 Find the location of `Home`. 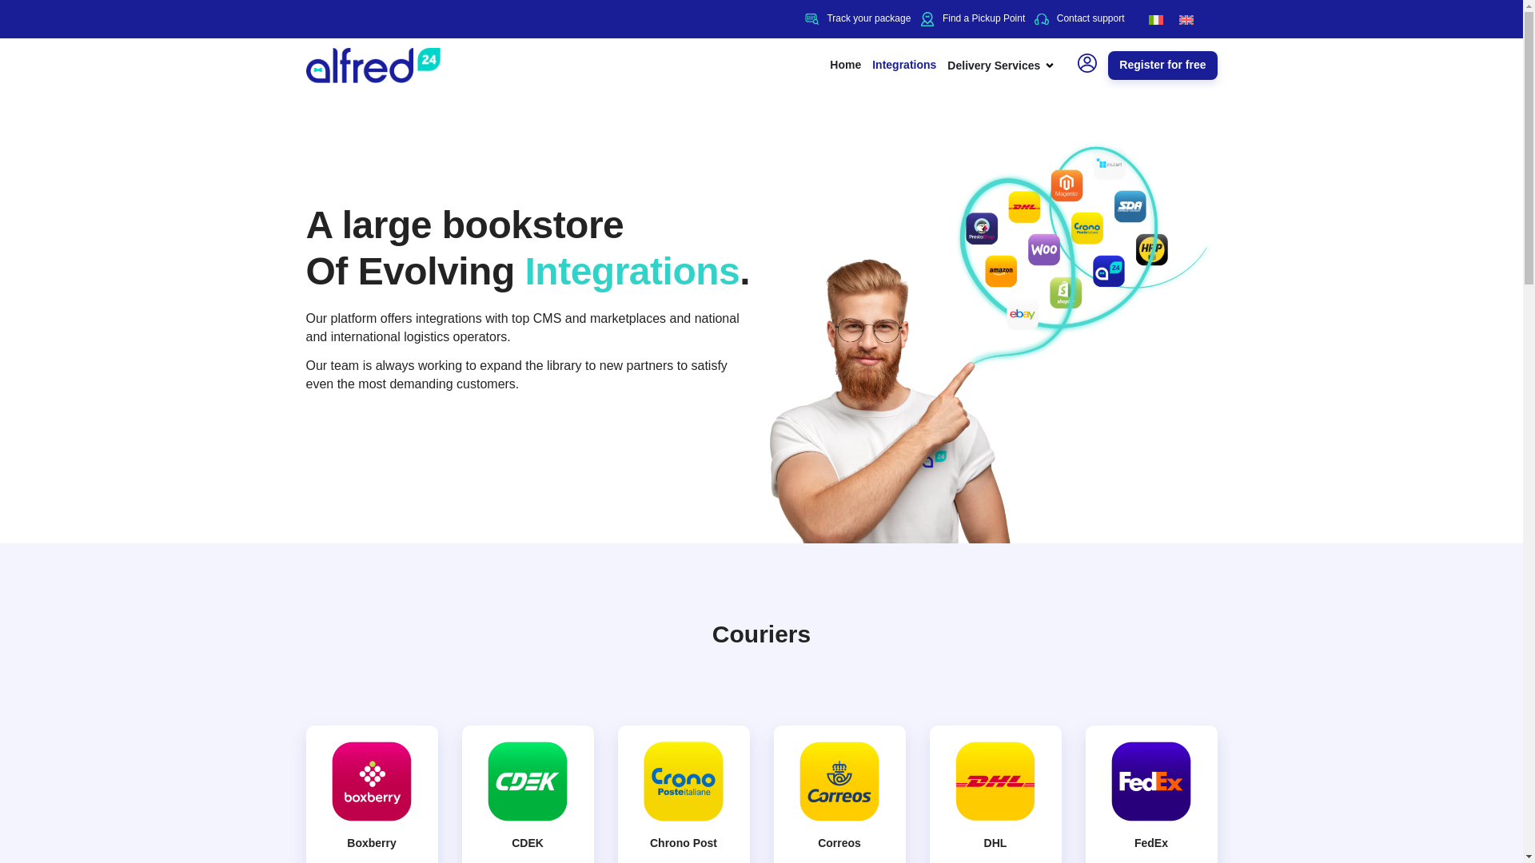

Home is located at coordinates (846, 66).